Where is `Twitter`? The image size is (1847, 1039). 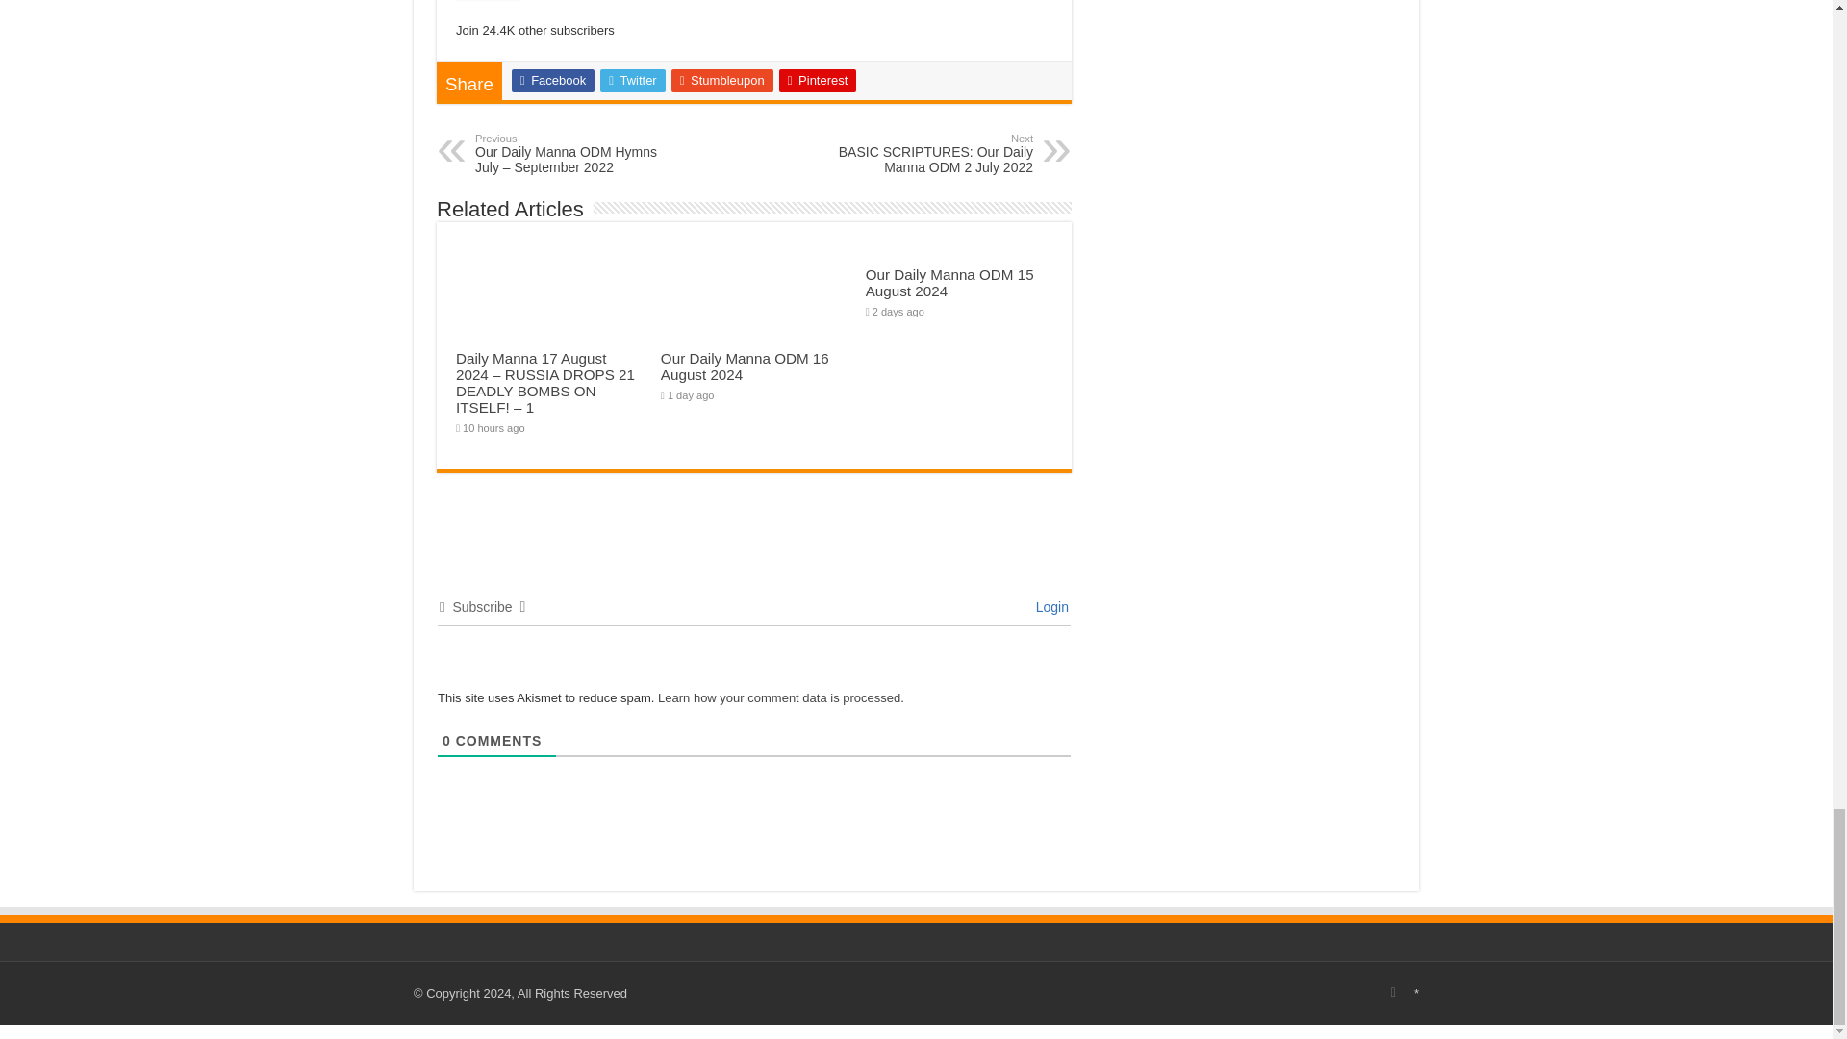
Twitter is located at coordinates (489, 0).